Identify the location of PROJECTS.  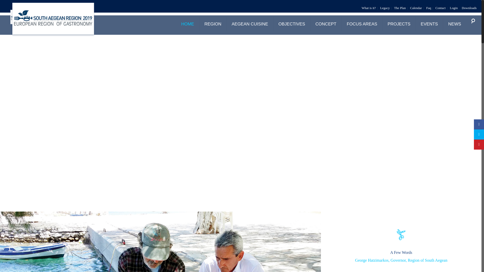
(399, 24).